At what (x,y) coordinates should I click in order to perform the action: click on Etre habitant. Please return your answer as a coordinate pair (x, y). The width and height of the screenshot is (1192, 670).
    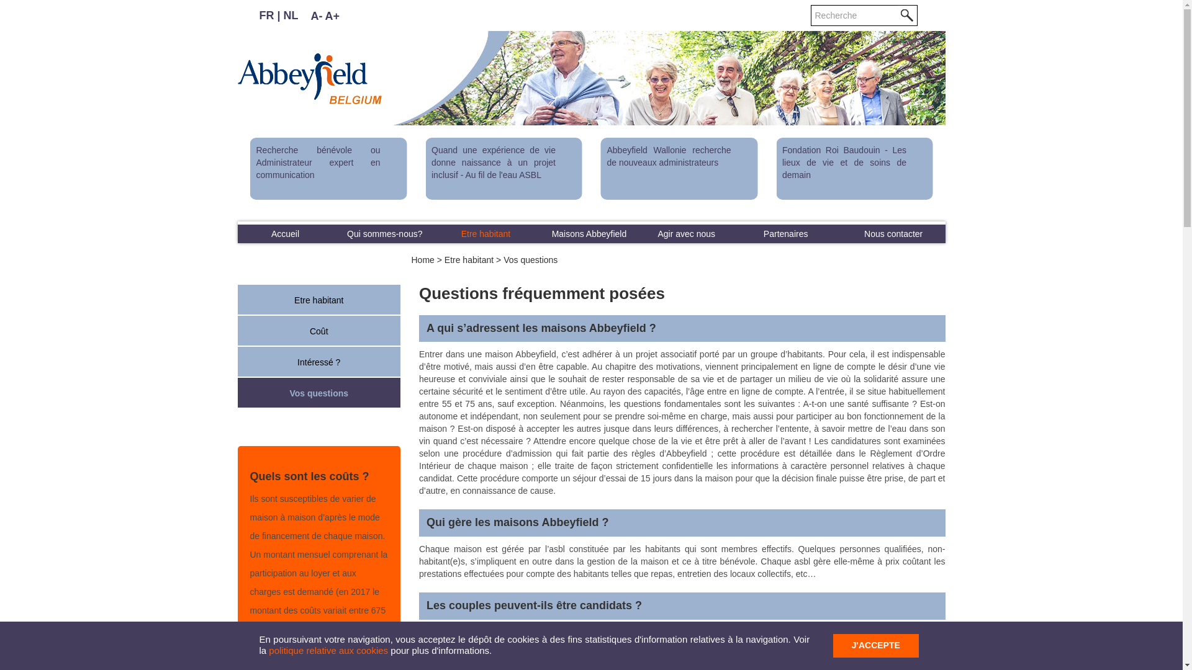
    Looking at the image, I should click on (319, 301).